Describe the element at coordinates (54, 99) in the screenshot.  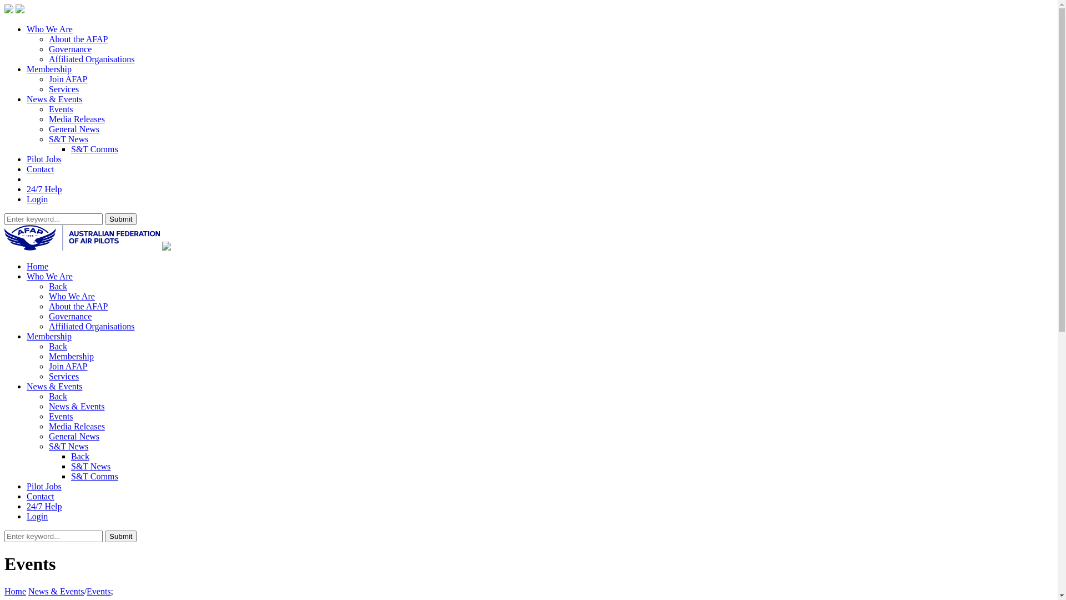
I see `News & Events` at that location.